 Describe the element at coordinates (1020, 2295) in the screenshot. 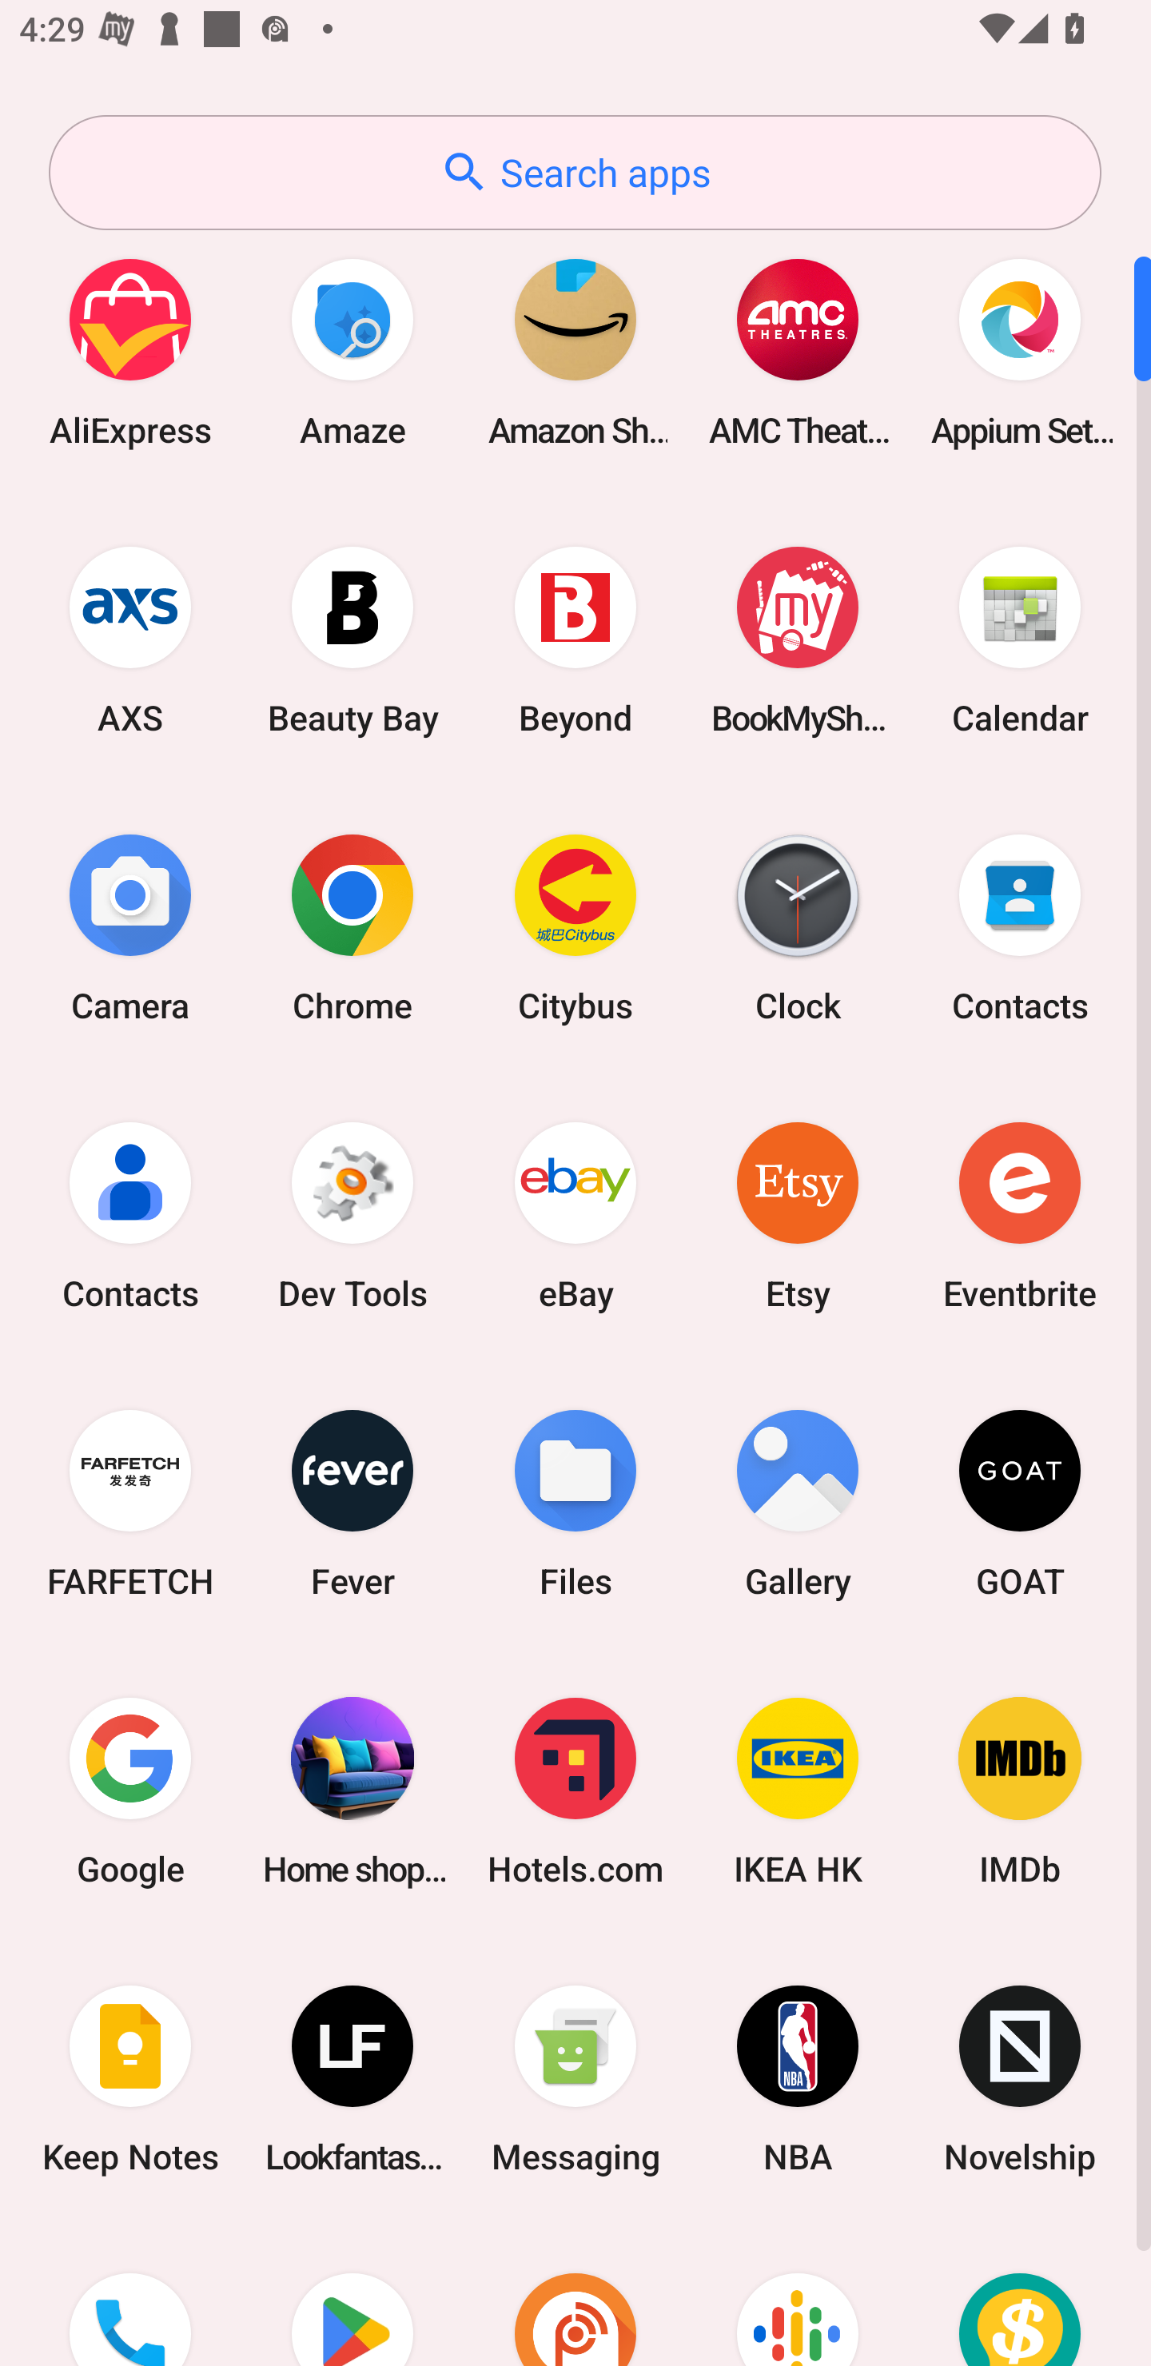

I see `Price` at that location.